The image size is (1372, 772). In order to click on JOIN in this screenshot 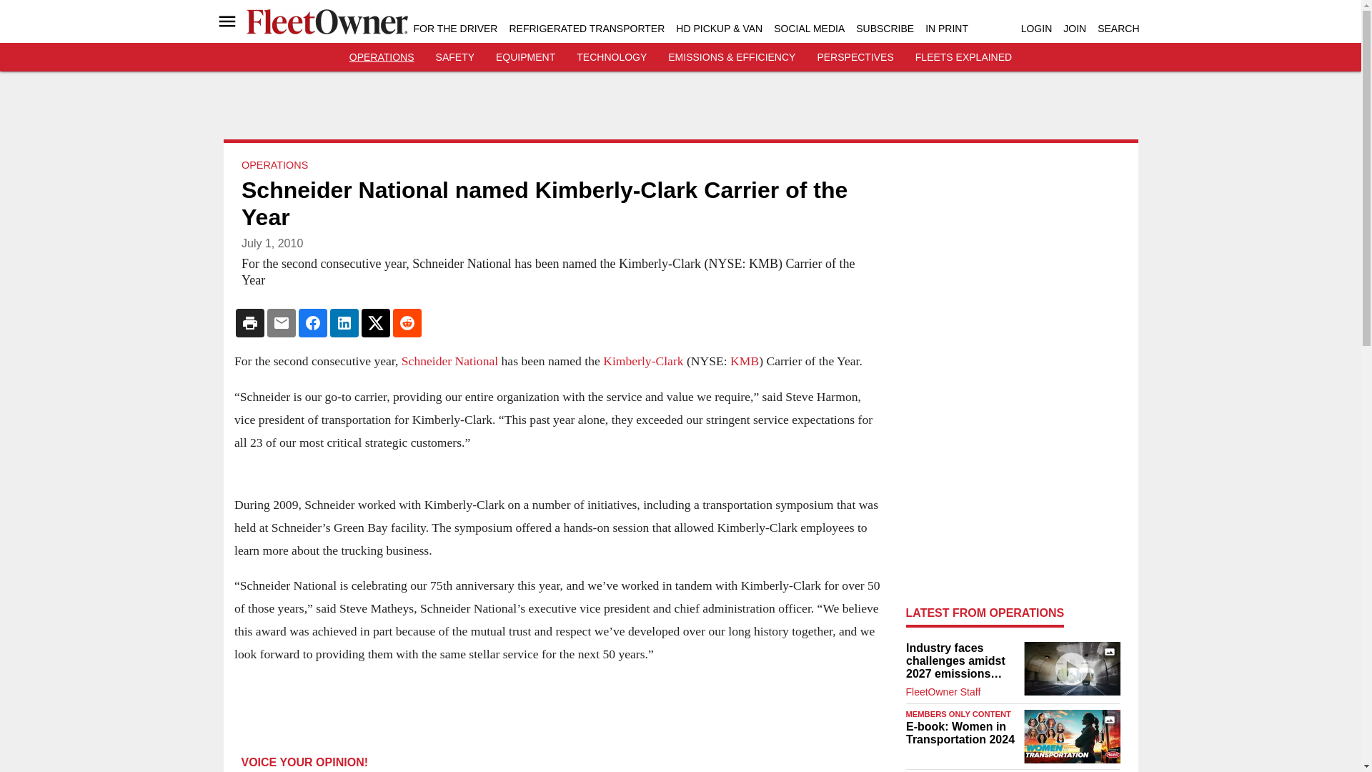, I will do `click(1075, 29)`.